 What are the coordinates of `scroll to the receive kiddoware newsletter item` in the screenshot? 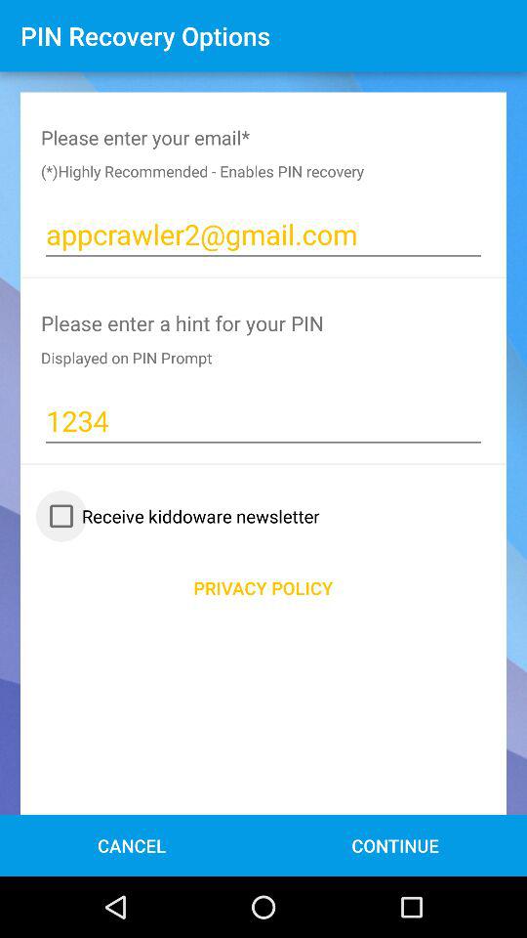 It's located at (180, 516).